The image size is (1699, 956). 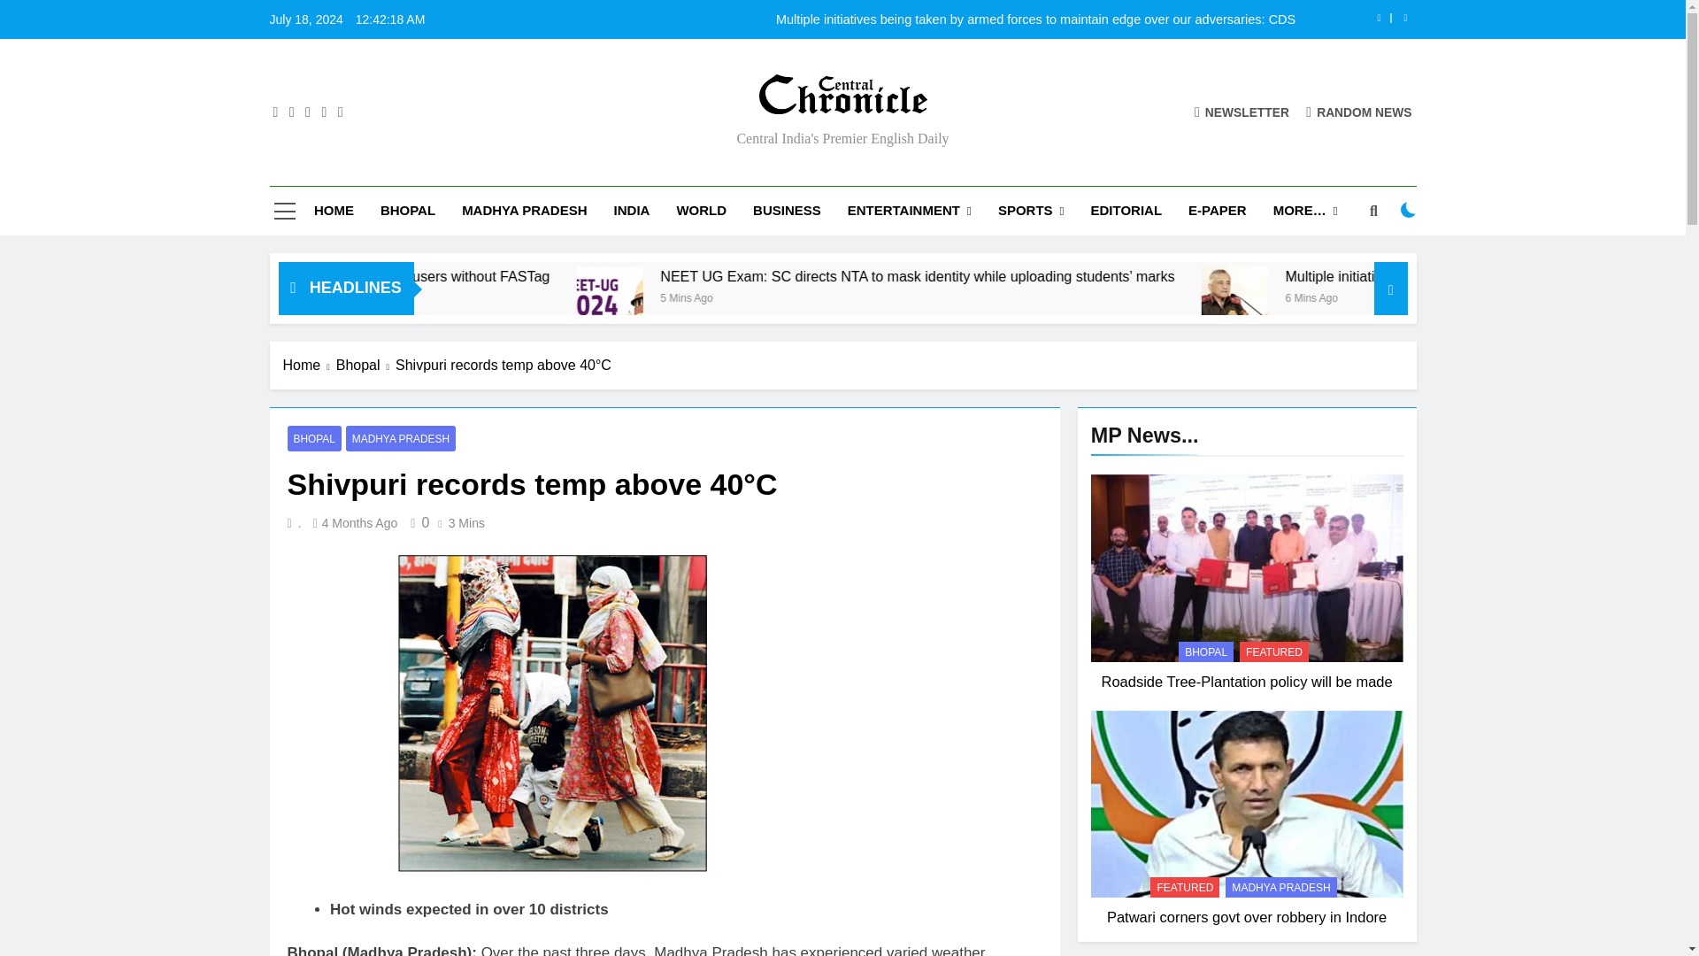 What do you see at coordinates (653, 127) in the screenshot?
I see `Central India'S Premier English Daily` at bounding box center [653, 127].